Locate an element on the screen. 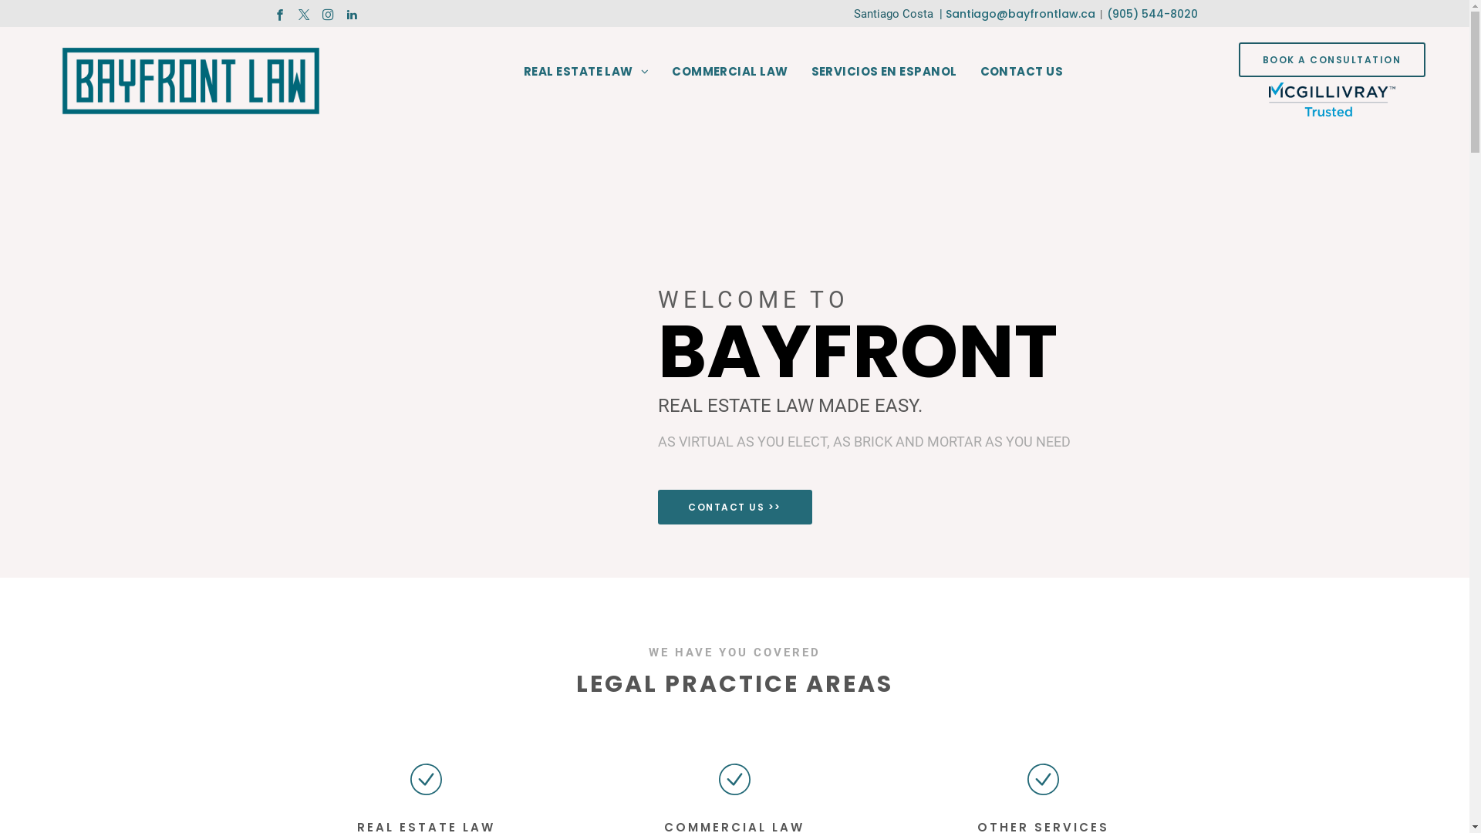 Image resolution: width=1481 pixels, height=833 pixels. CONTACT US >> is located at coordinates (734, 507).